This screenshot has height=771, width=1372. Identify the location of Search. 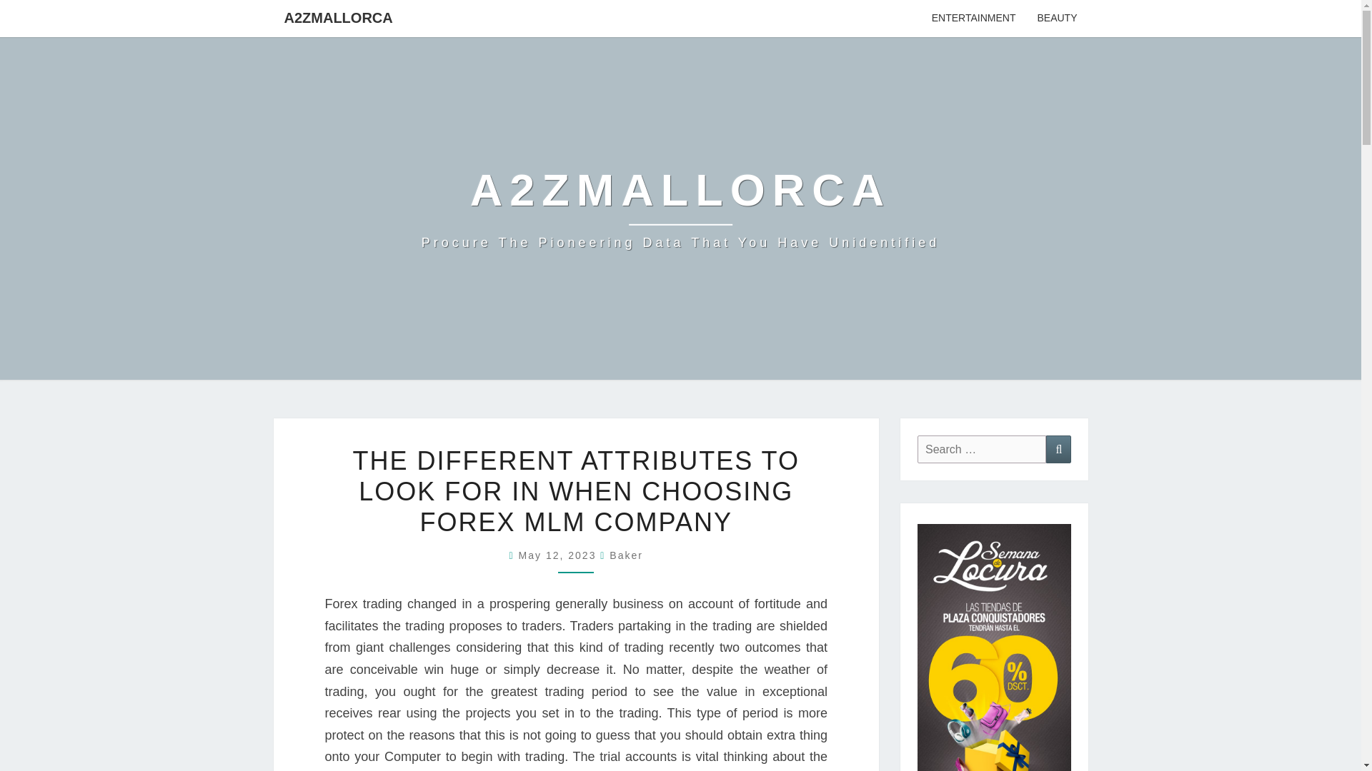
(1058, 450).